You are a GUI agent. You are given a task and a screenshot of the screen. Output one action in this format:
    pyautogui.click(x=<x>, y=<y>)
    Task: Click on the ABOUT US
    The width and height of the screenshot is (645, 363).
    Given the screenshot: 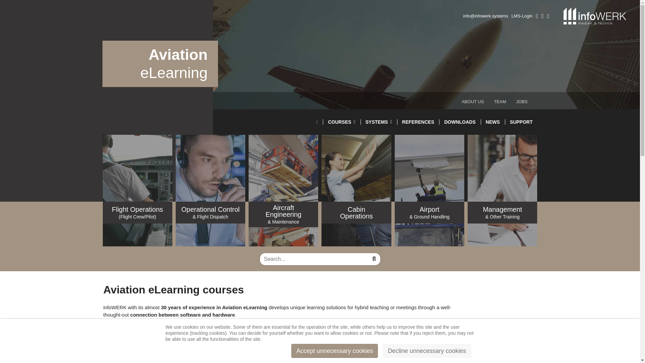 What is the action you would take?
    pyautogui.click(x=473, y=102)
    